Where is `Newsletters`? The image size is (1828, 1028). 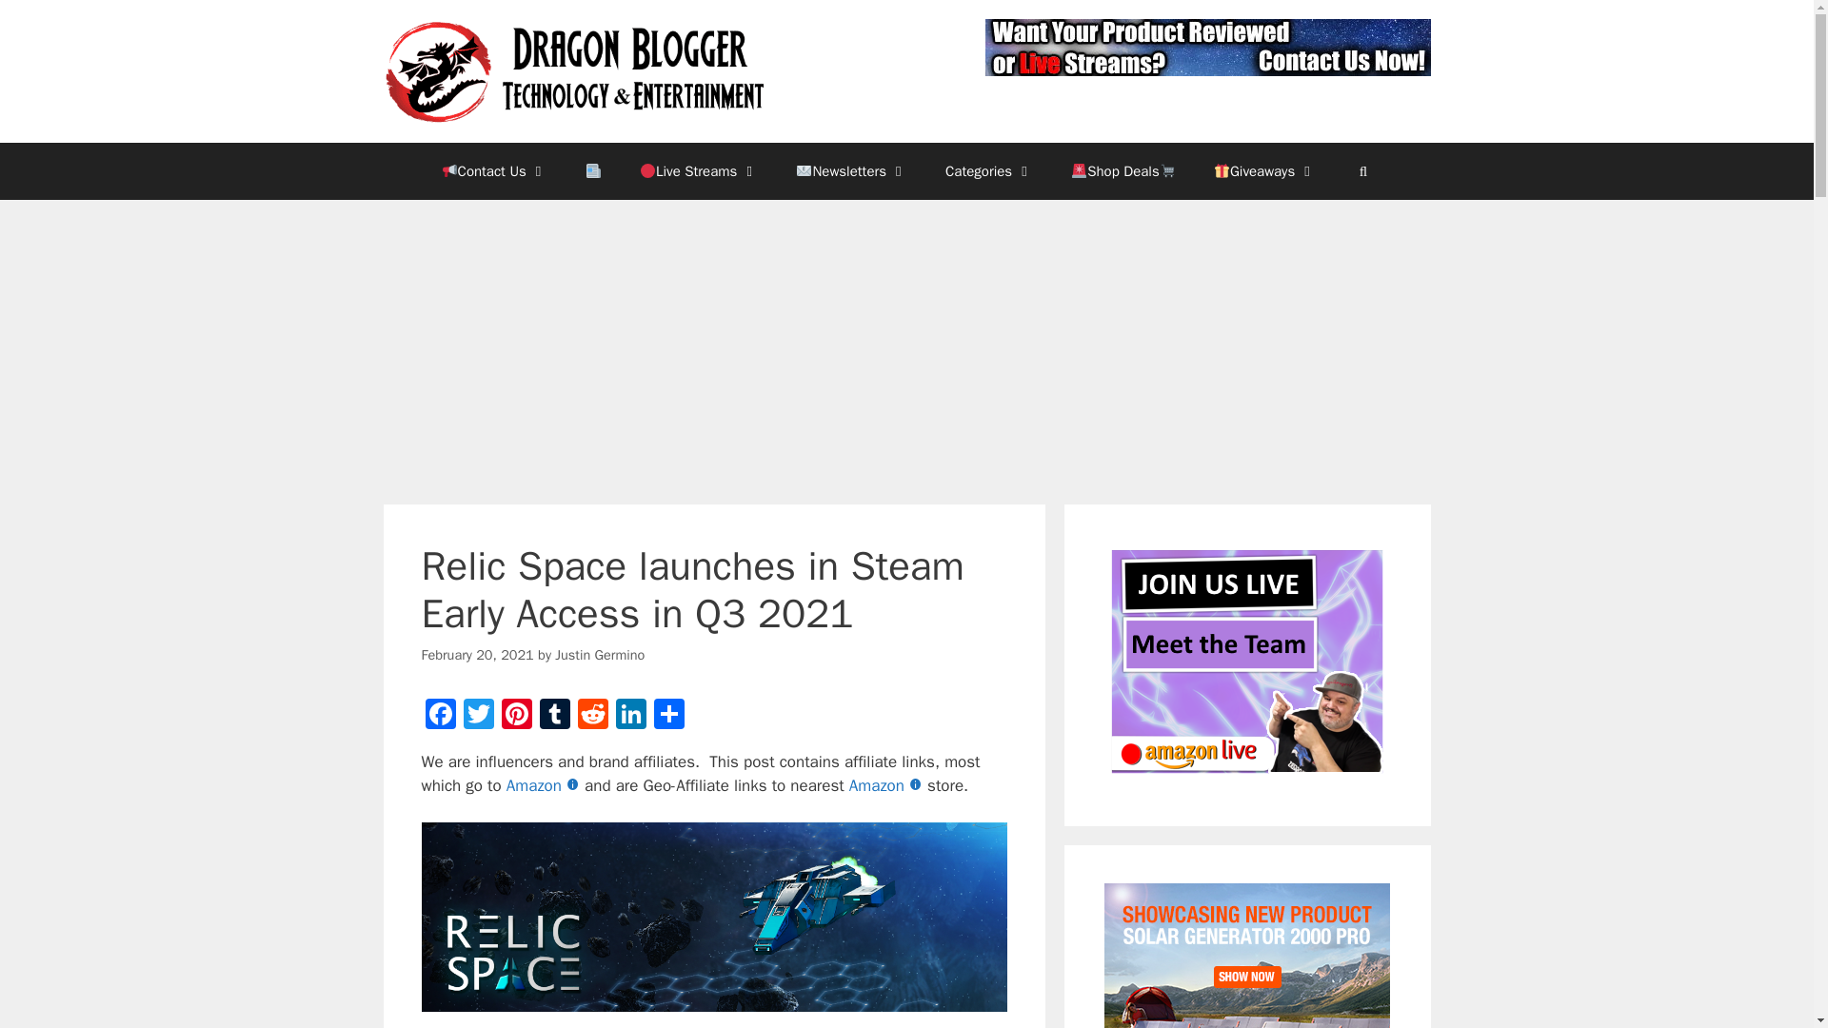 Newsletters is located at coordinates (851, 171).